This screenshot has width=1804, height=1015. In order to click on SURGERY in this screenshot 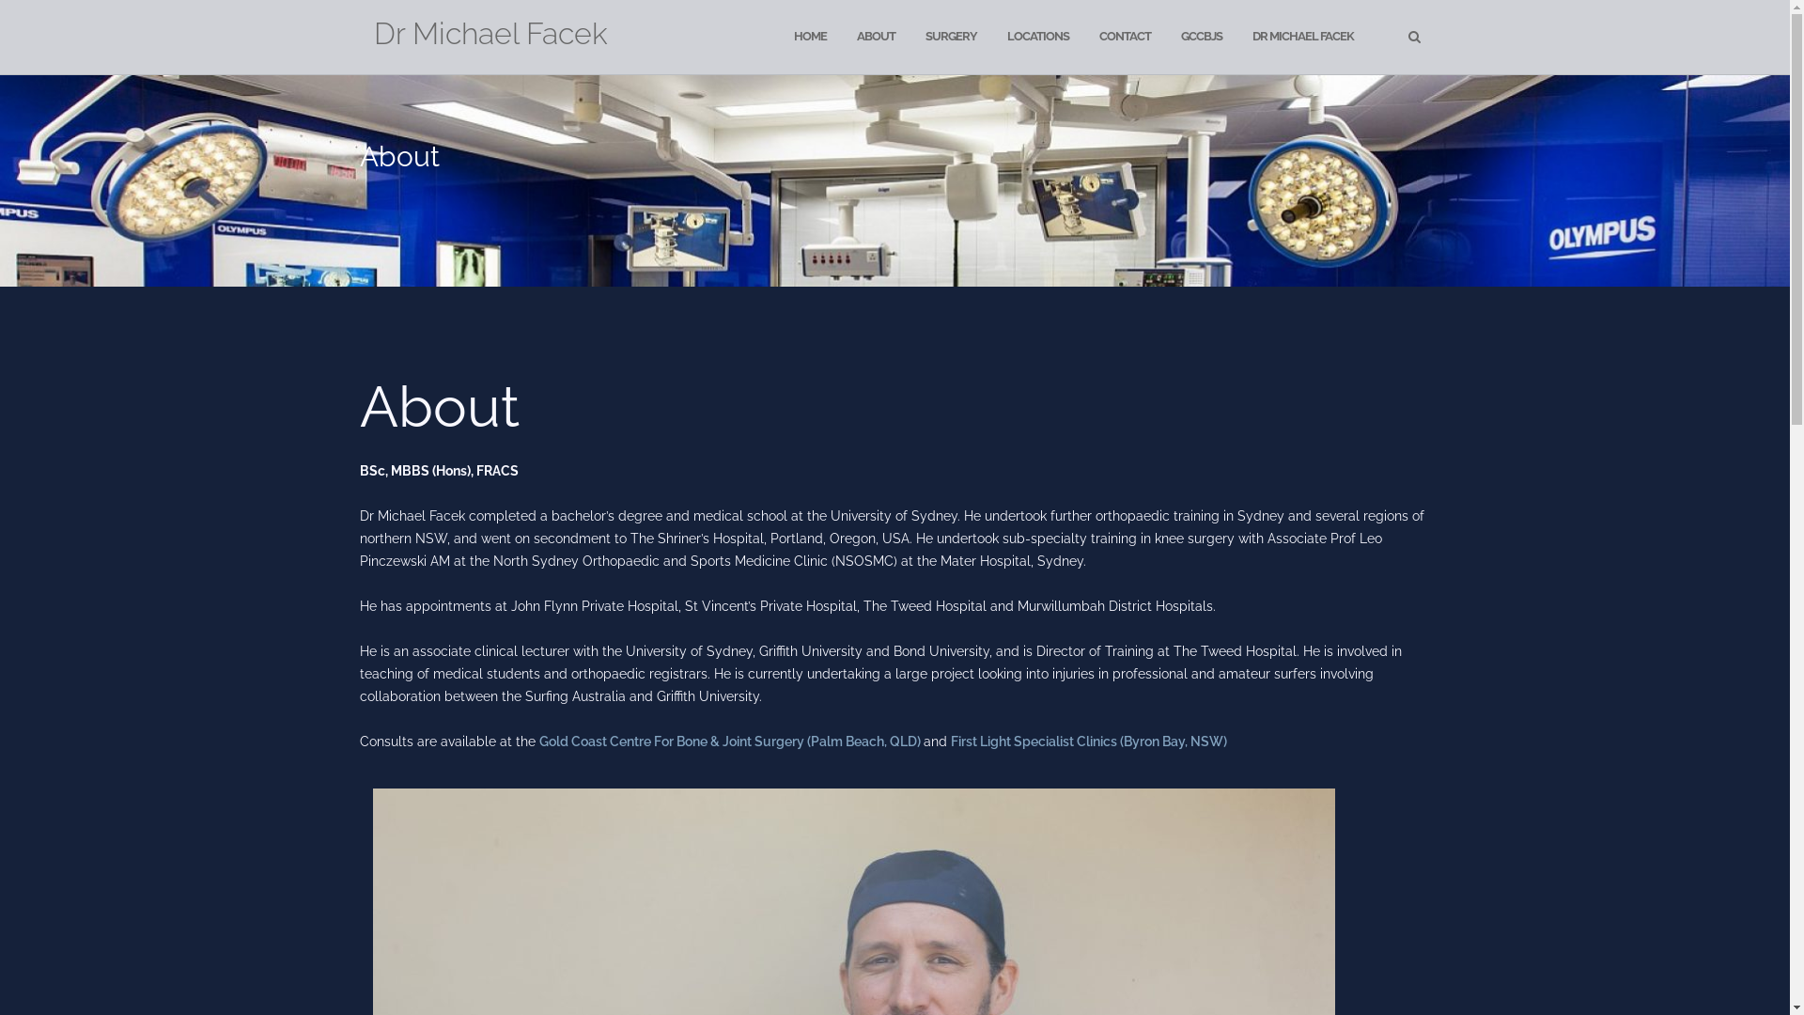, I will do `click(950, 38)`.